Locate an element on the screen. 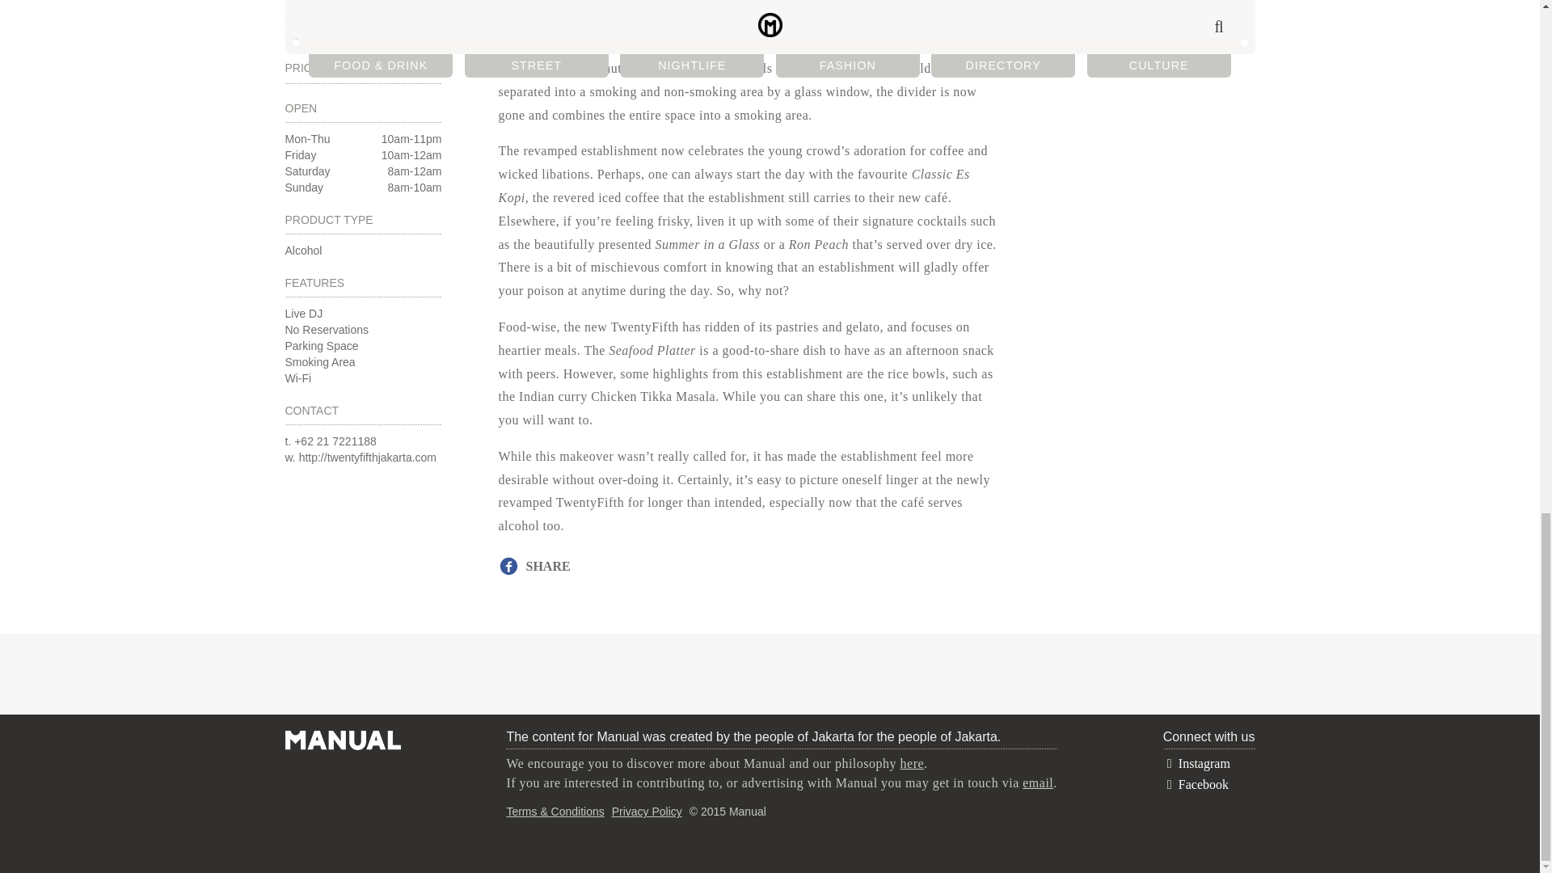  Share on Facebook is located at coordinates (319, 361).